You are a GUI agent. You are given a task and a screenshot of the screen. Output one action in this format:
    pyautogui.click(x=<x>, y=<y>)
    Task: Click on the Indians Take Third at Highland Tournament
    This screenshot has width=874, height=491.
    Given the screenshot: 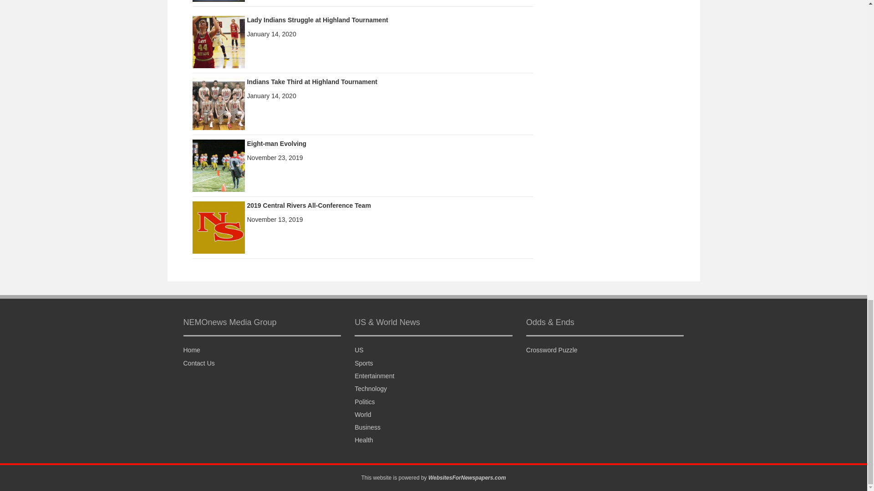 What is the action you would take?
    pyautogui.click(x=312, y=81)
    